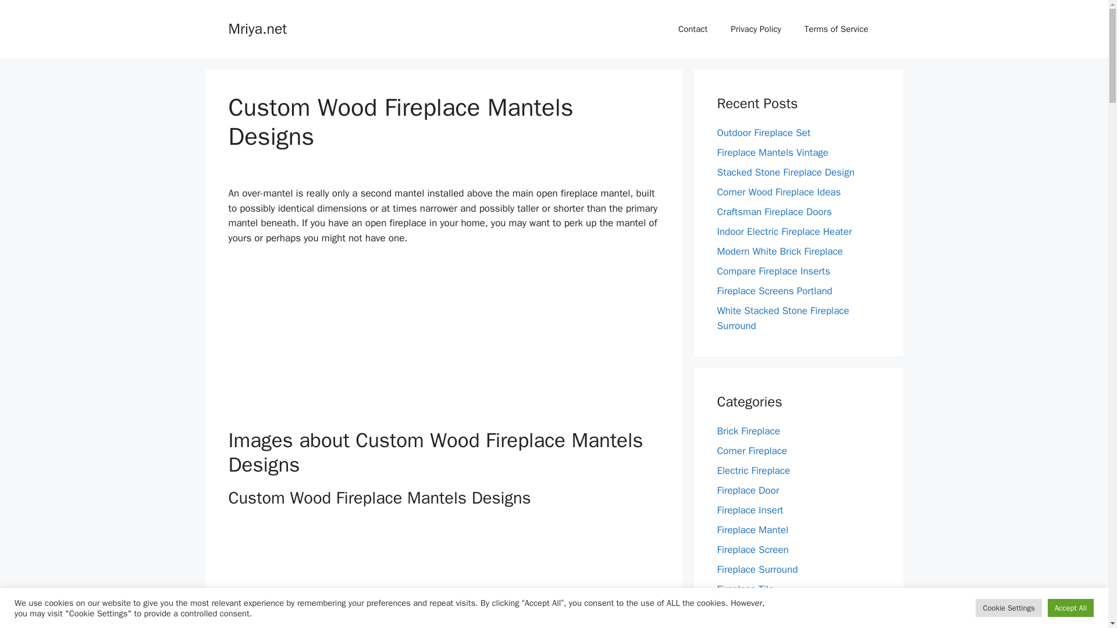 This screenshot has height=628, width=1117. Describe the element at coordinates (783, 318) in the screenshot. I see `White Stacked Stone Fireplace Surround` at that location.